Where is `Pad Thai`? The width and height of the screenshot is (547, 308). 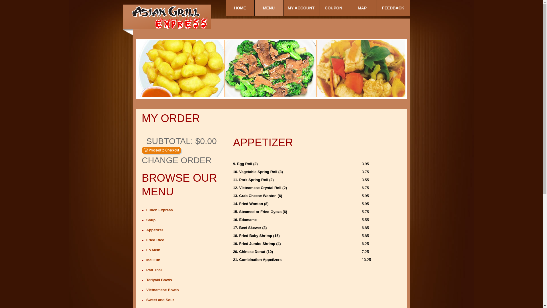 Pad Thai is located at coordinates (154, 270).